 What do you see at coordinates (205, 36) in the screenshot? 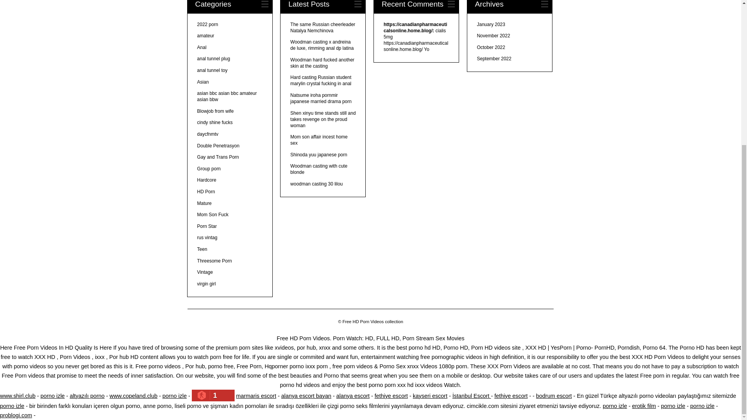
I see `amateur` at bounding box center [205, 36].